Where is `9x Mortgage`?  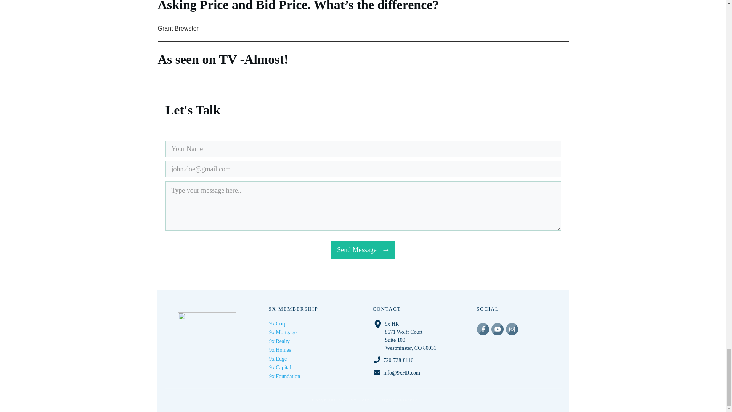
9x Mortgage is located at coordinates (283, 333).